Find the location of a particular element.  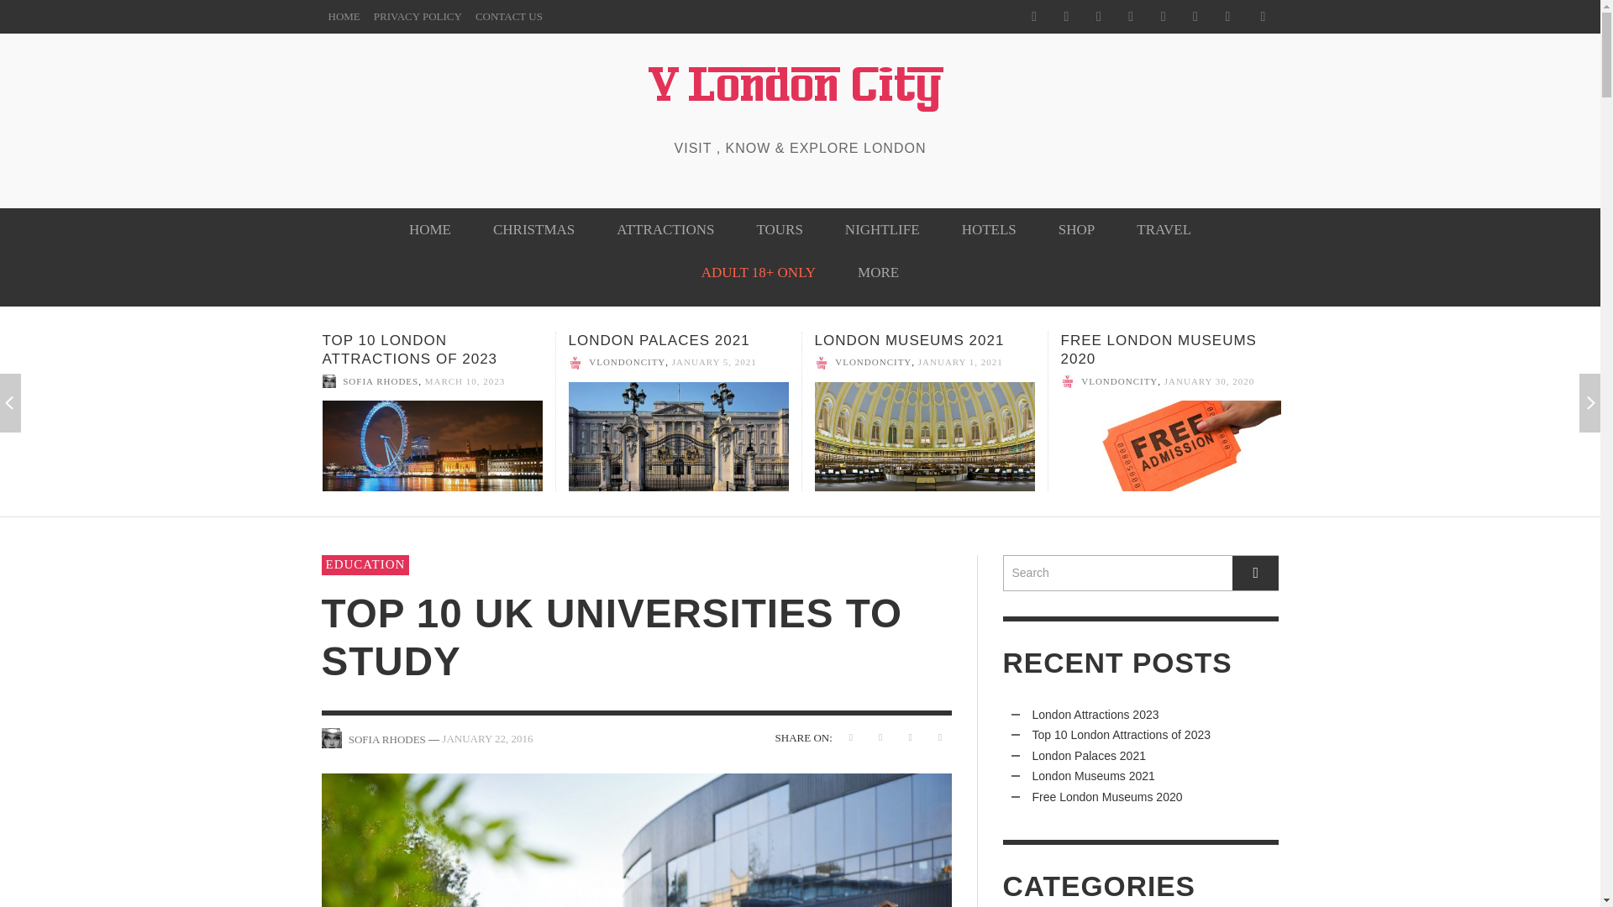

Vimeo is located at coordinates (1163, 17).